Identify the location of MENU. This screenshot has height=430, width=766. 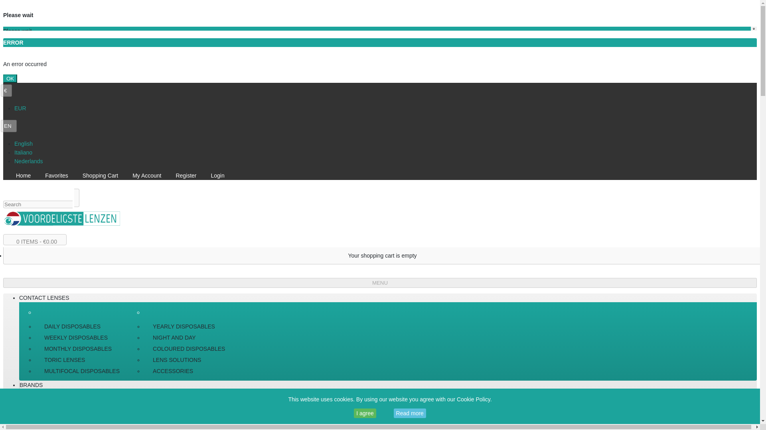
(380, 283).